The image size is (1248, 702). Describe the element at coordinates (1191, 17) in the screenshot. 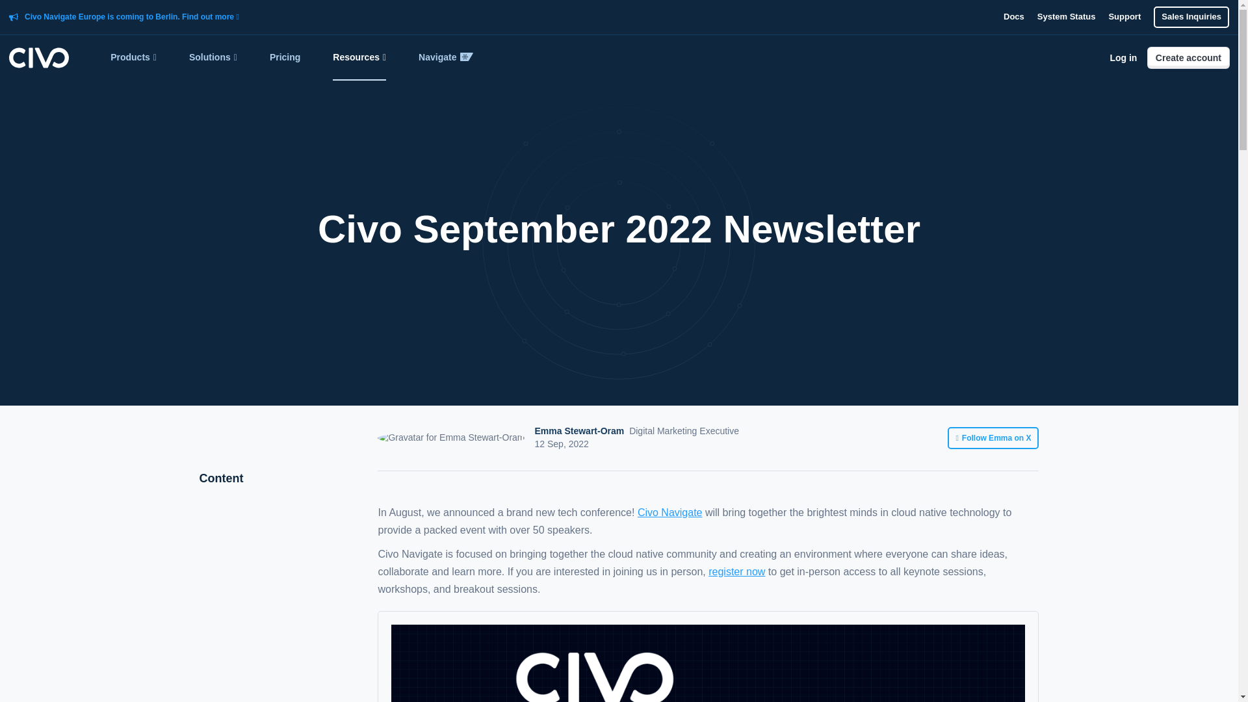

I see `Sales Inquiries` at that location.